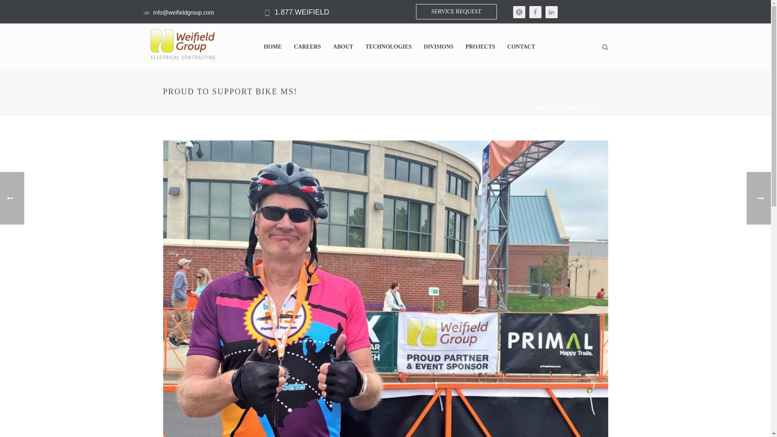 This screenshot has width=777, height=437. Describe the element at coordinates (343, 47) in the screenshot. I see `ABOUT` at that location.